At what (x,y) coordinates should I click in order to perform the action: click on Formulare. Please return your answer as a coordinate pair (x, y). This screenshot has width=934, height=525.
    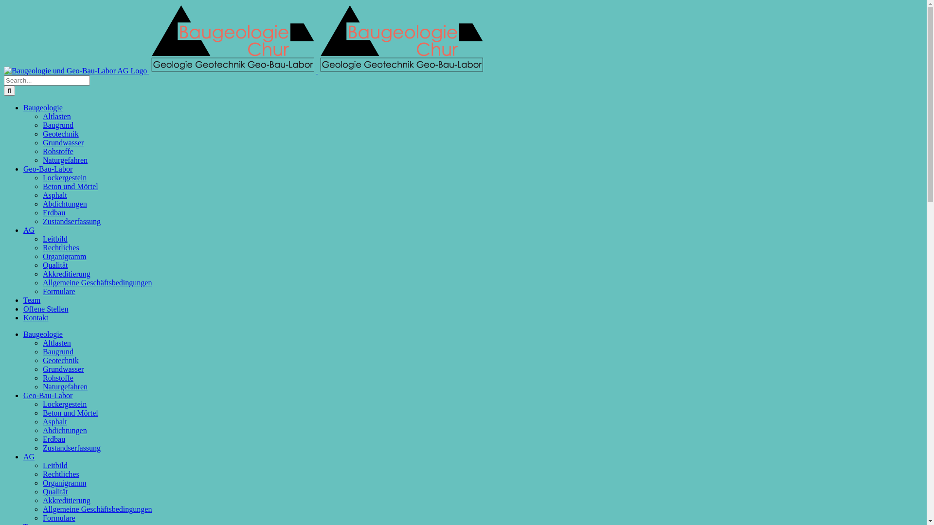
    Looking at the image, I should click on (59, 518).